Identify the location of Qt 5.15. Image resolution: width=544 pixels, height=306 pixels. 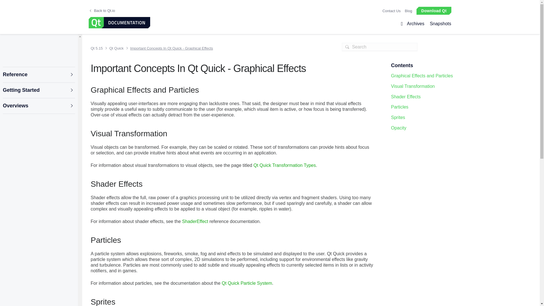
(98, 48).